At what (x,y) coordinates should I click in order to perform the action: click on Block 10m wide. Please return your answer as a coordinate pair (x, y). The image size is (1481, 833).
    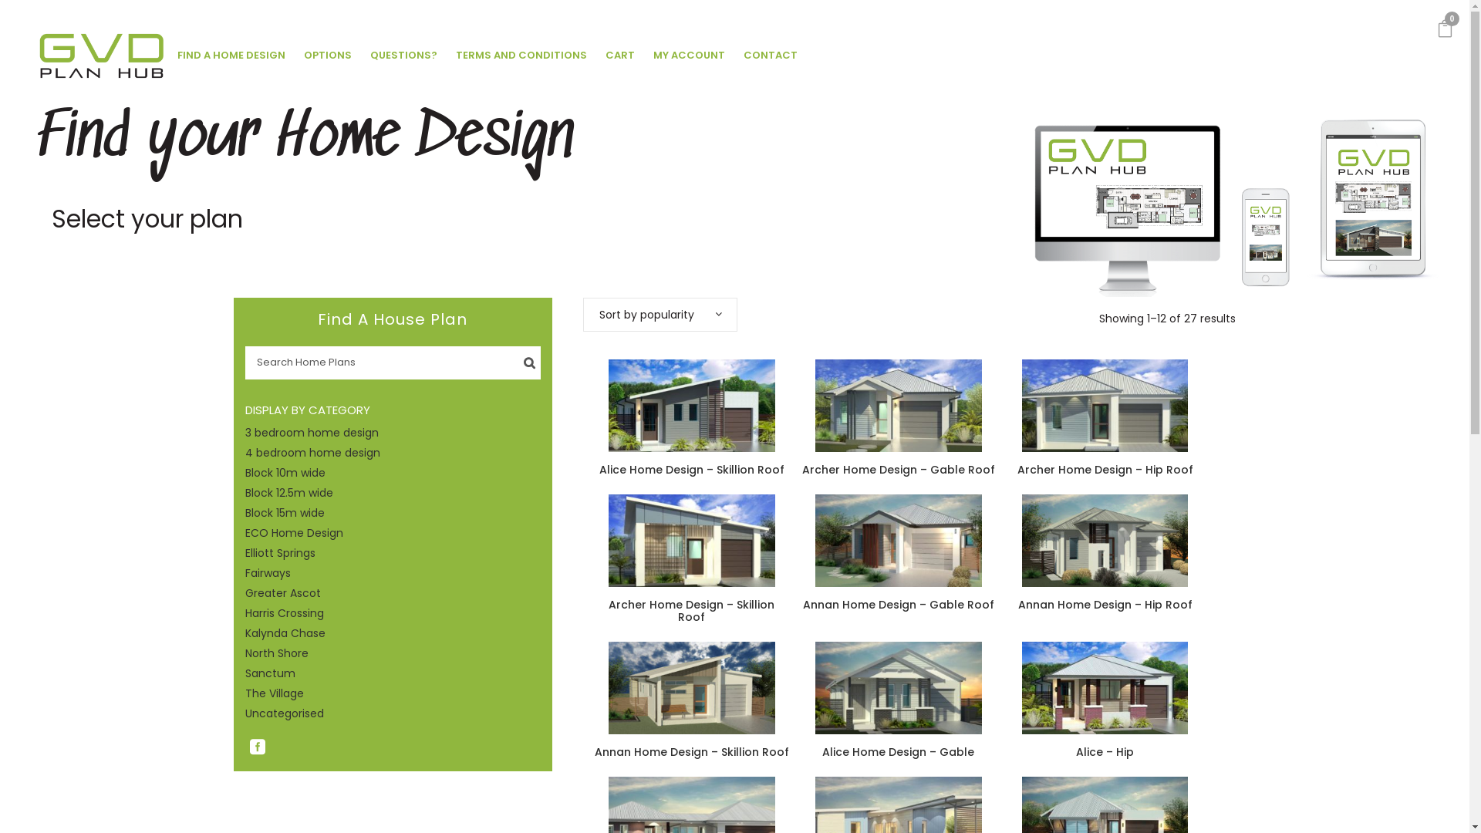
    Looking at the image, I should click on (285, 473).